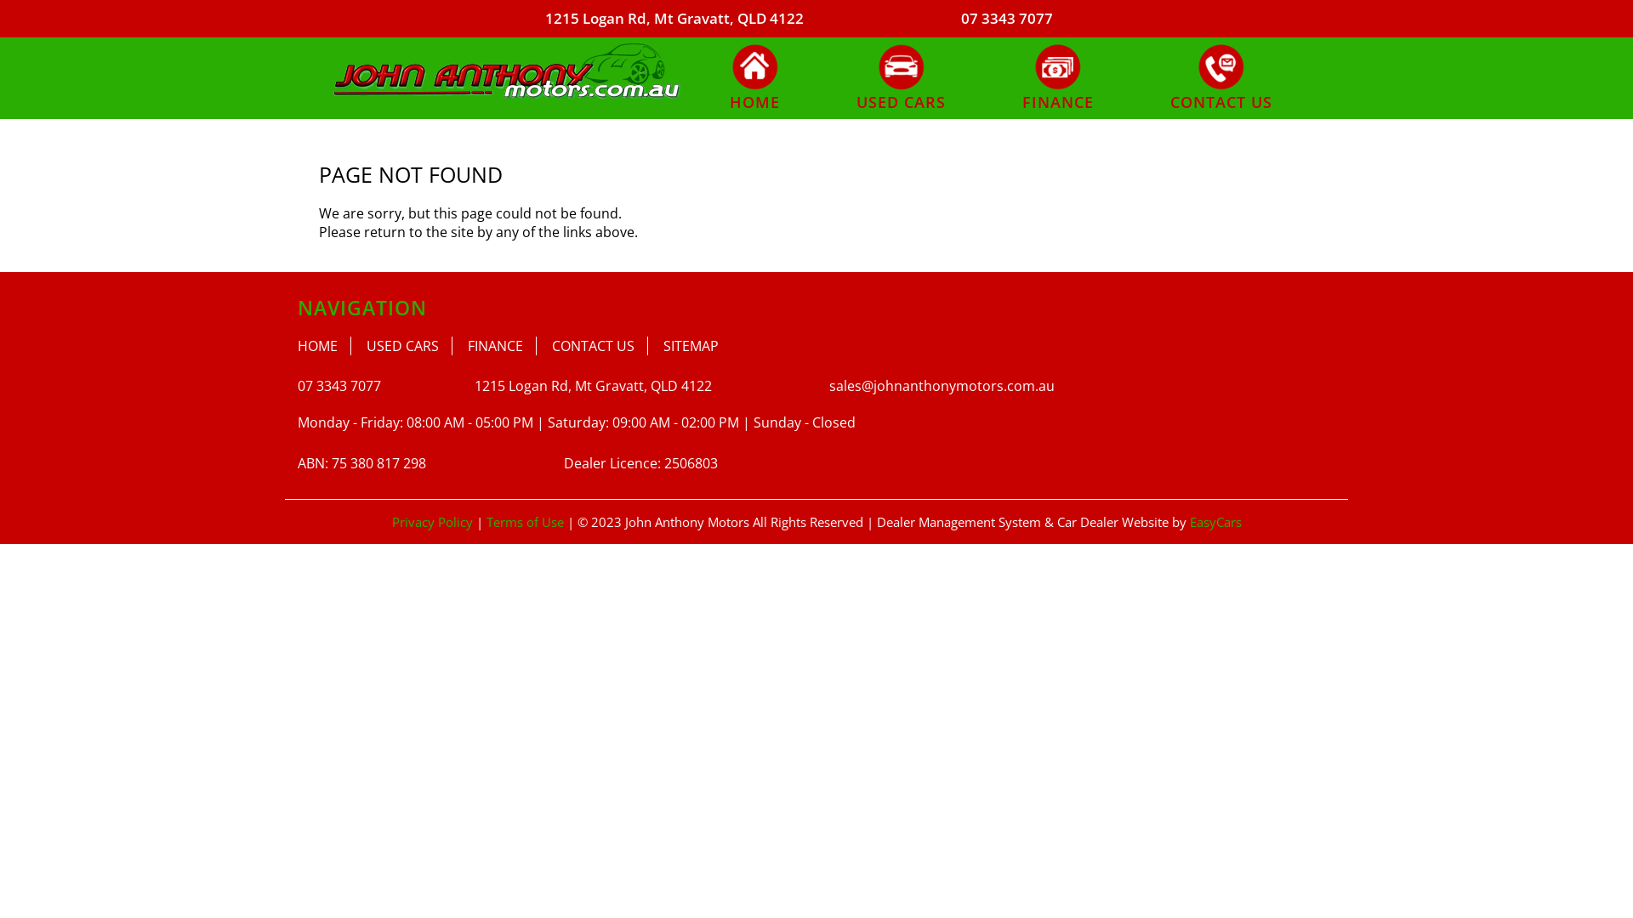  I want to click on Terms of Use, so click(527, 522).